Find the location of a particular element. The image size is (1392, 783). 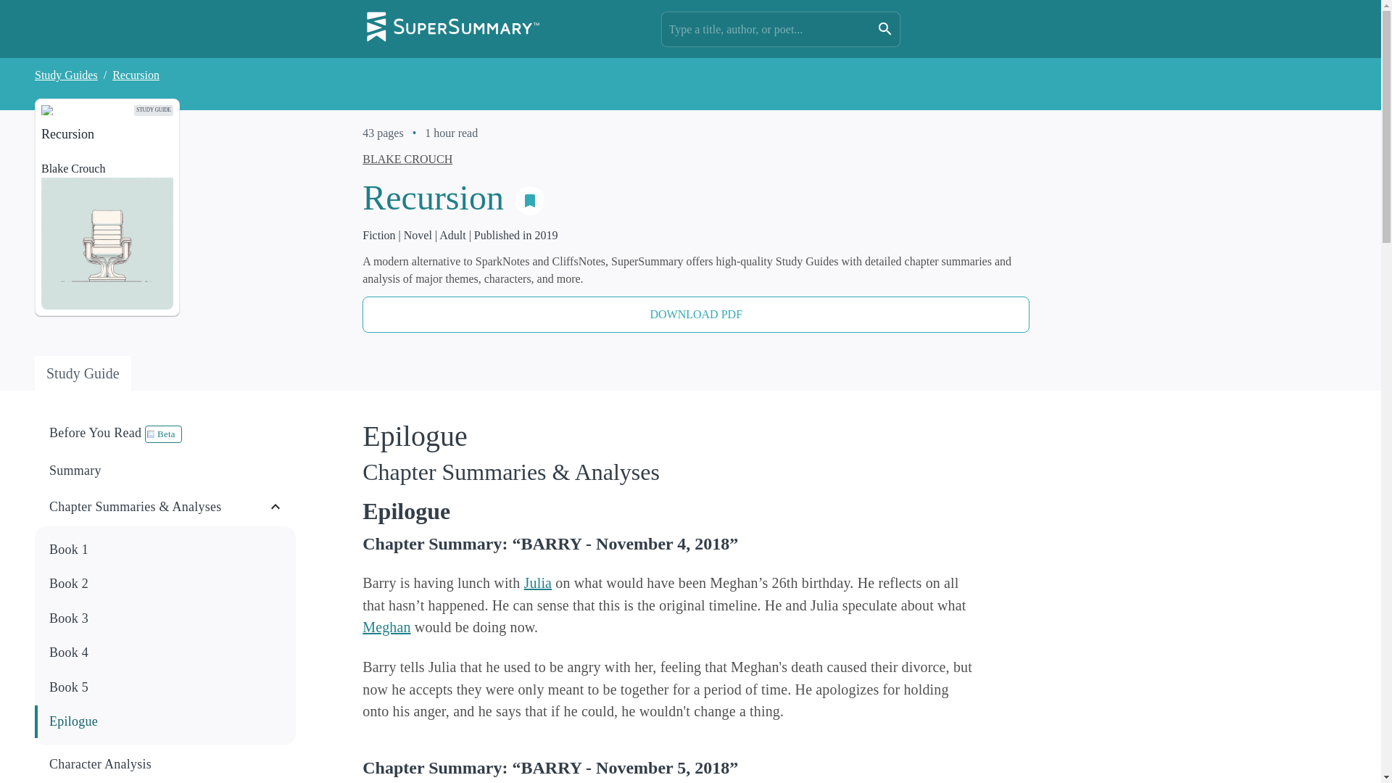

Summary is located at coordinates (165, 471).